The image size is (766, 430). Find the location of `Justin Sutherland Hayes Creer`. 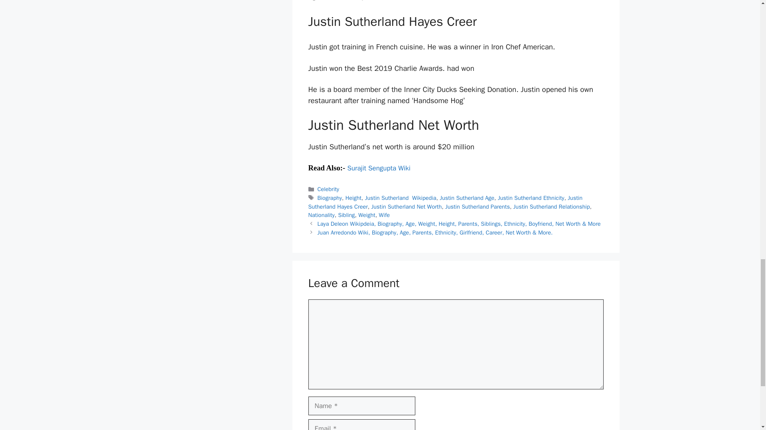

Justin Sutherland Hayes Creer is located at coordinates (445, 202).